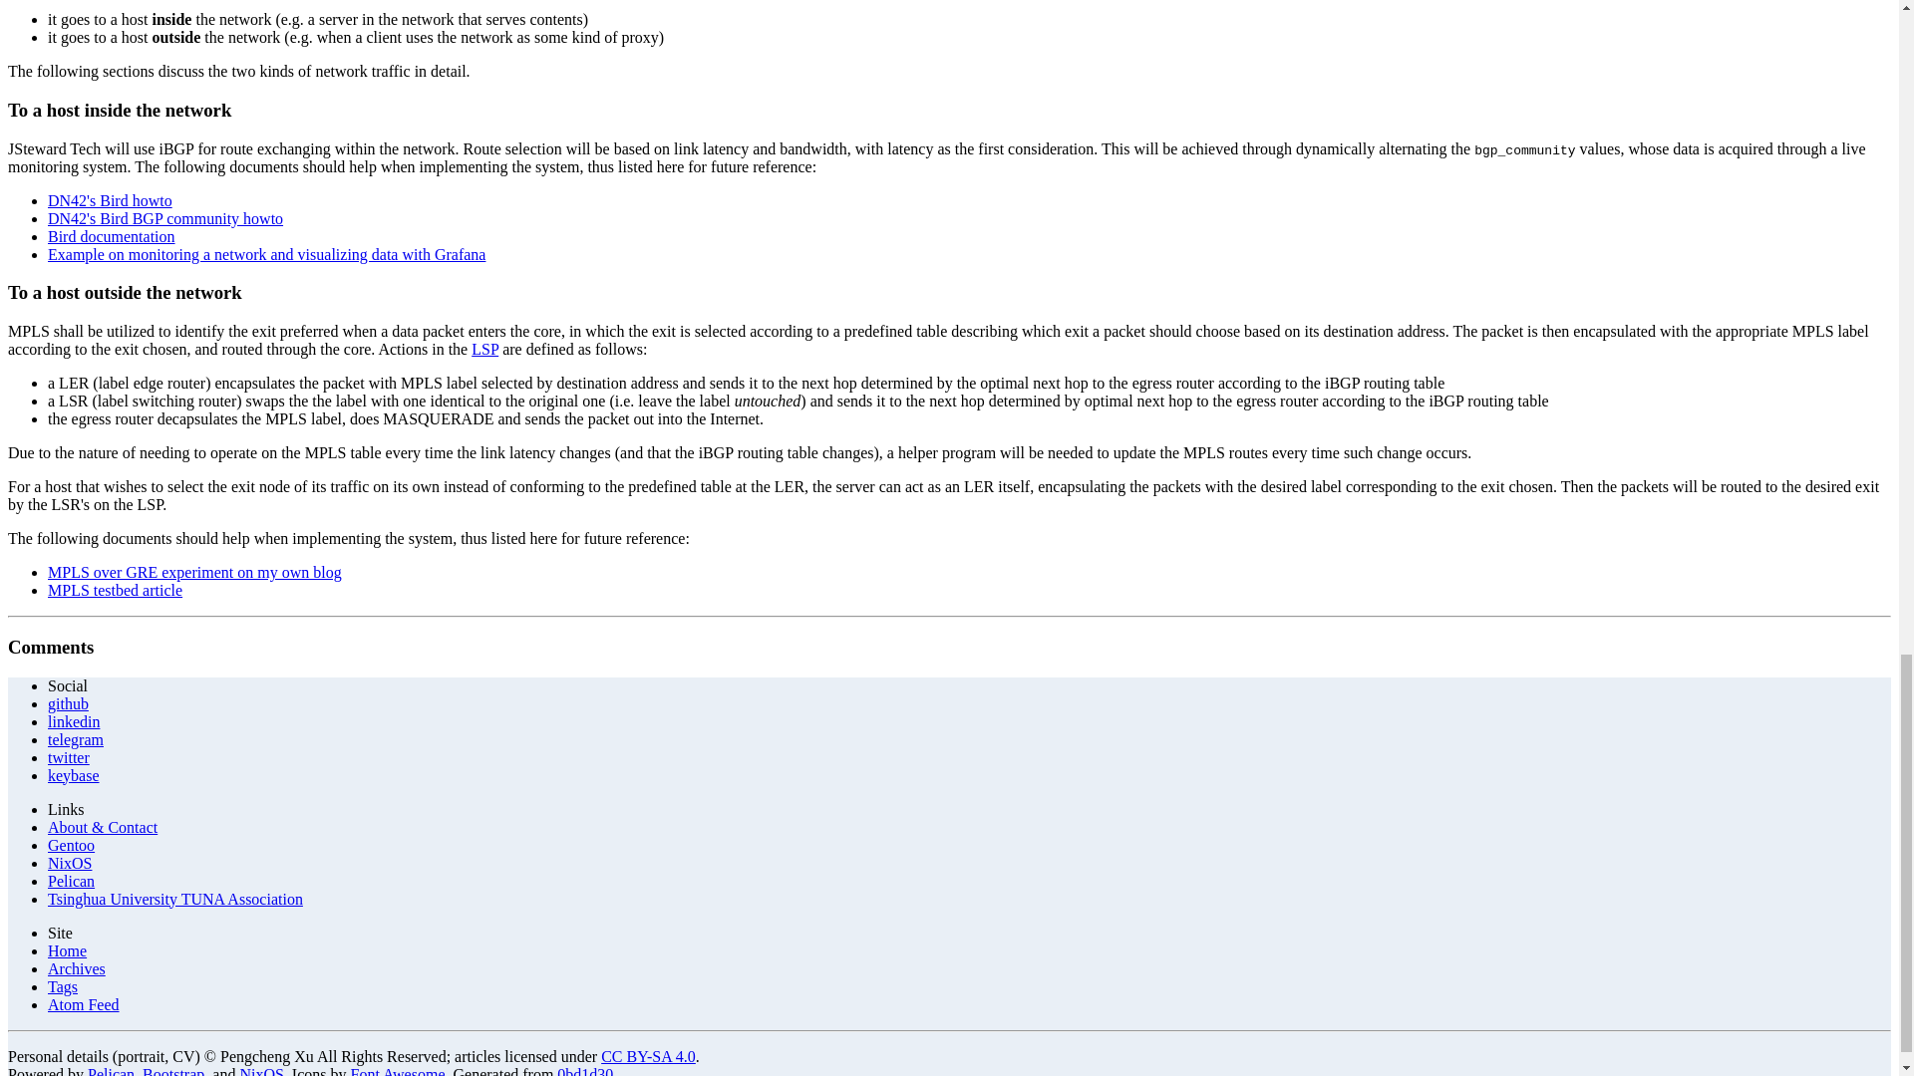 This screenshot has height=1076, width=1914. I want to click on MPLS over GRE experiment on my own blog, so click(195, 572).